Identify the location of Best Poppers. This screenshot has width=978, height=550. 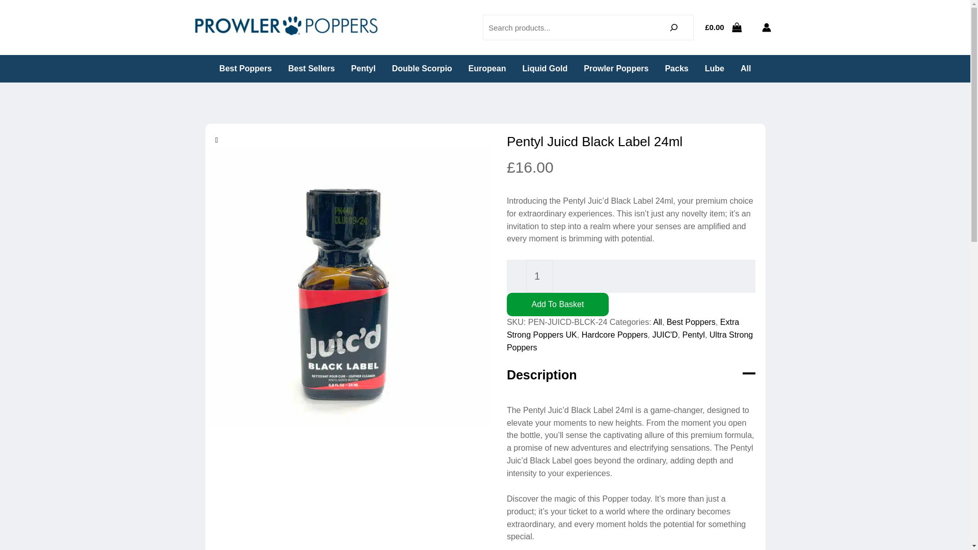
(246, 69).